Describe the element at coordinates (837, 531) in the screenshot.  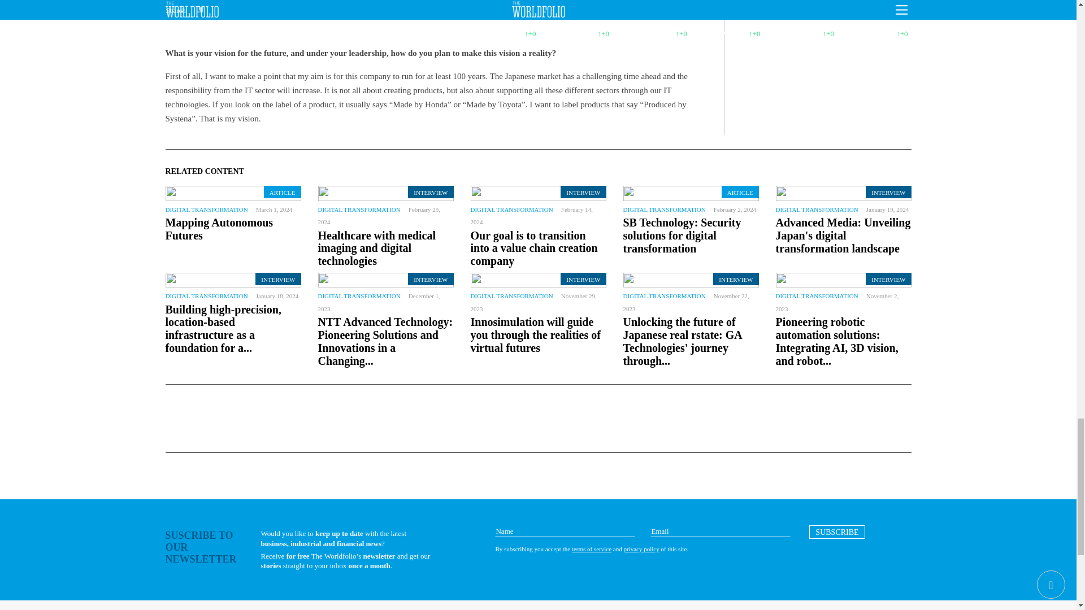
I see `SUBSCRIBE` at that location.